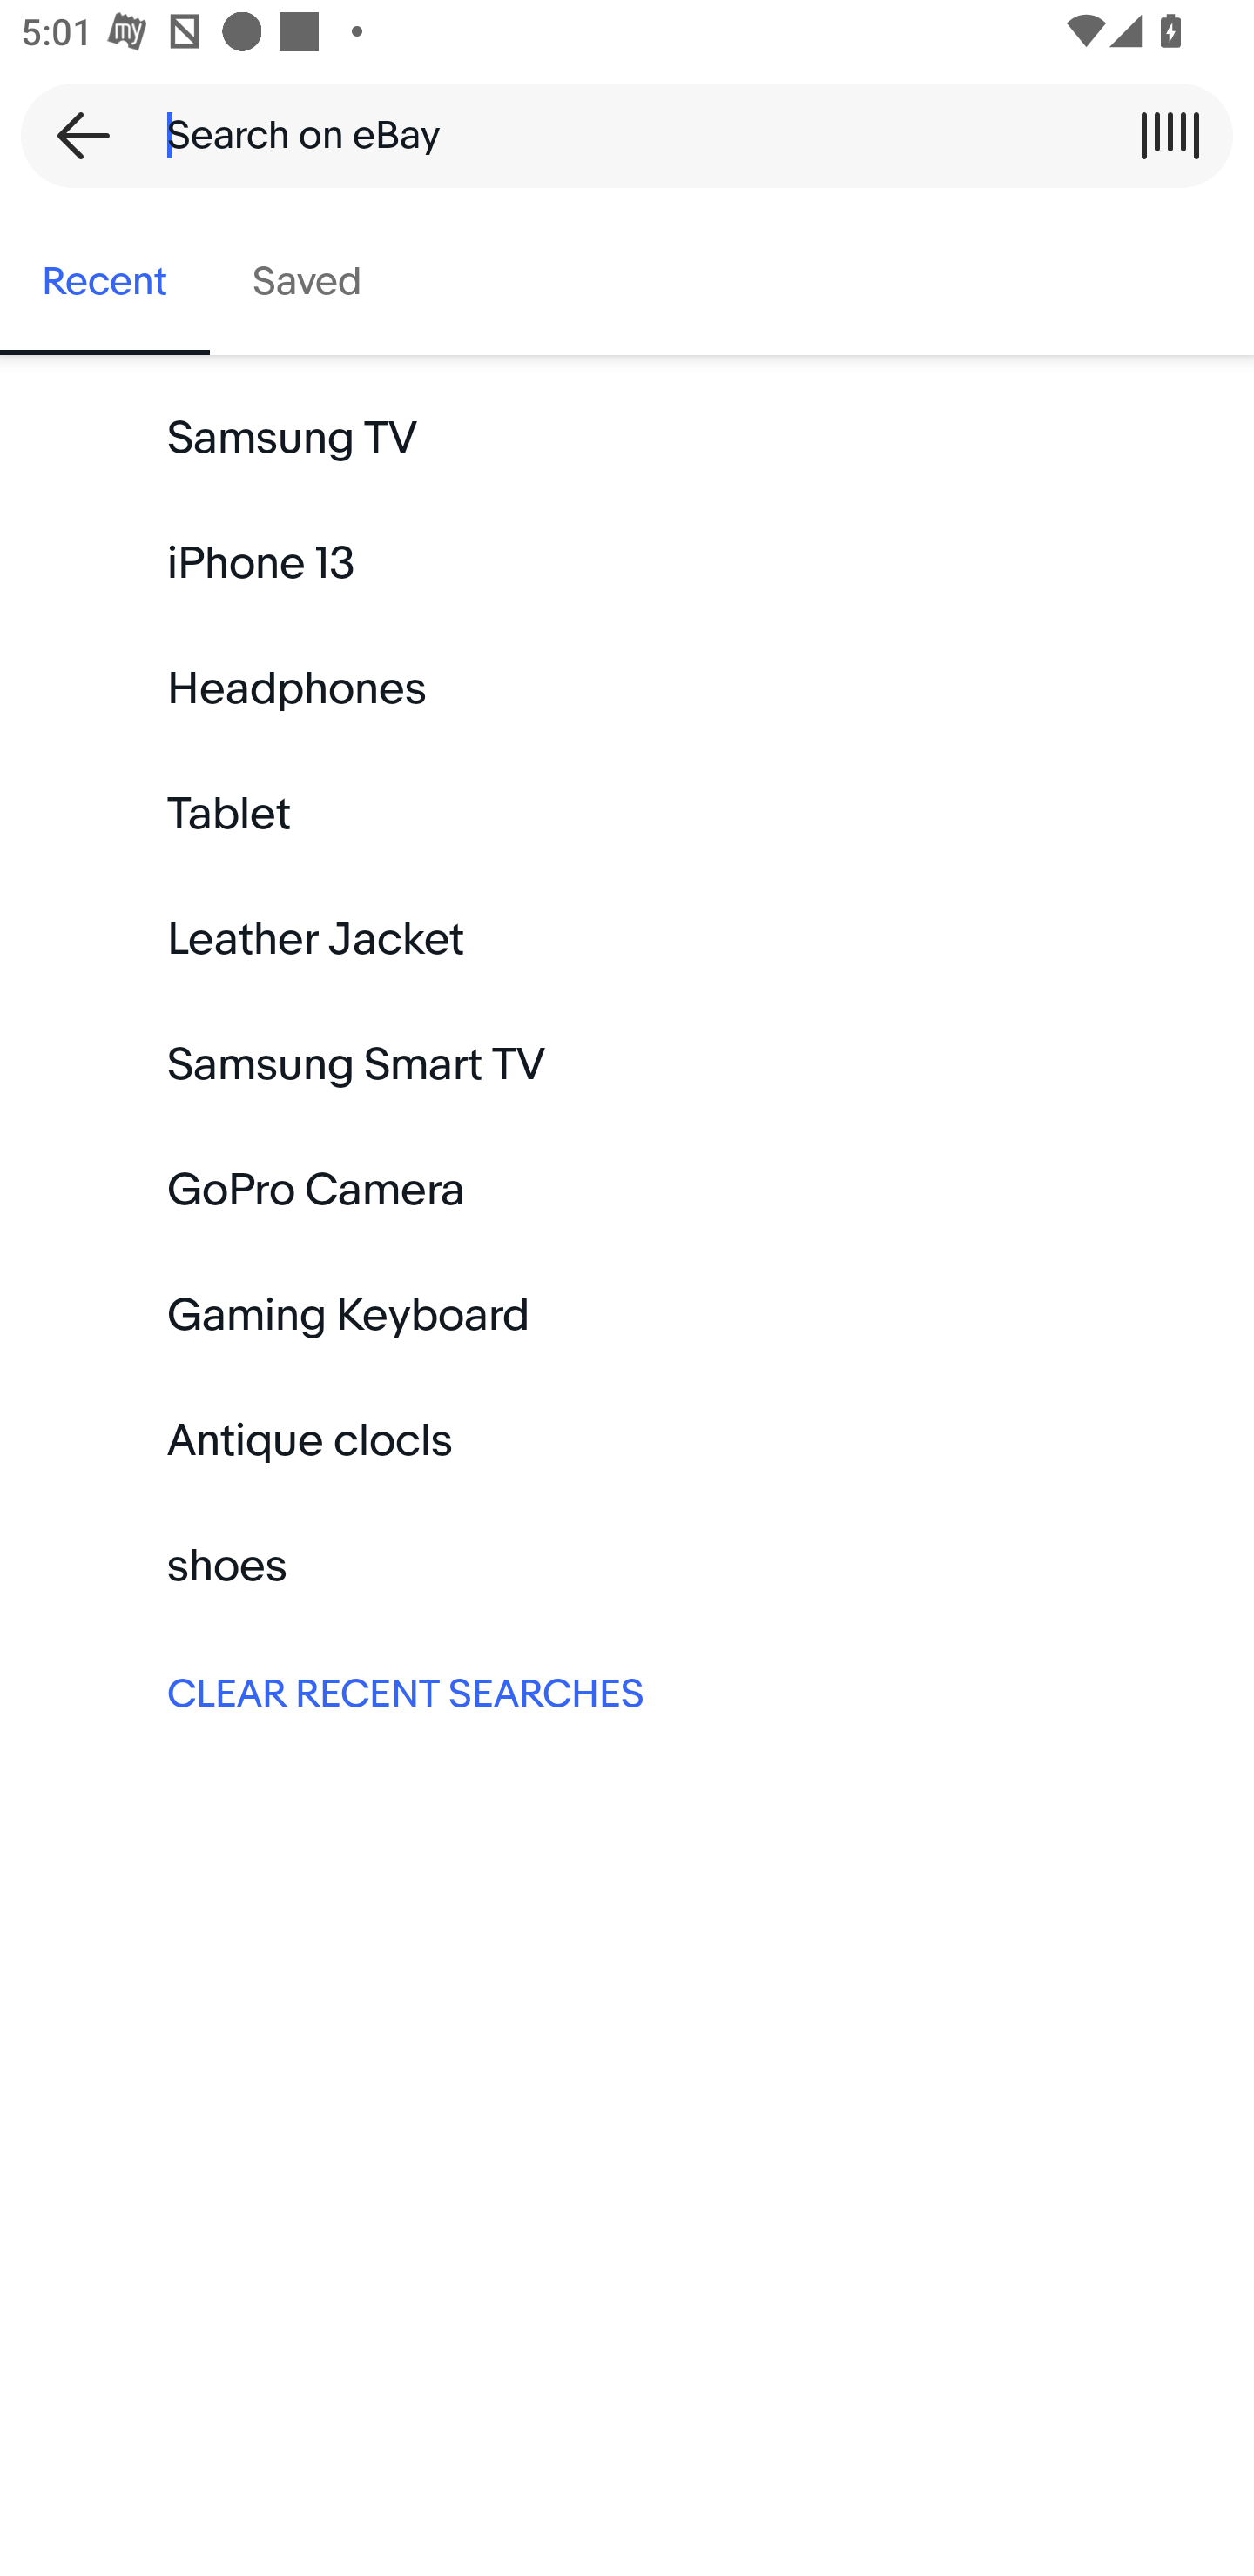 Image resolution: width=1254 pixels, height=2576 pixels. I want to click on Samsung Smart TV Keyword search Samsung Smart TV:, so click(627, 1065).